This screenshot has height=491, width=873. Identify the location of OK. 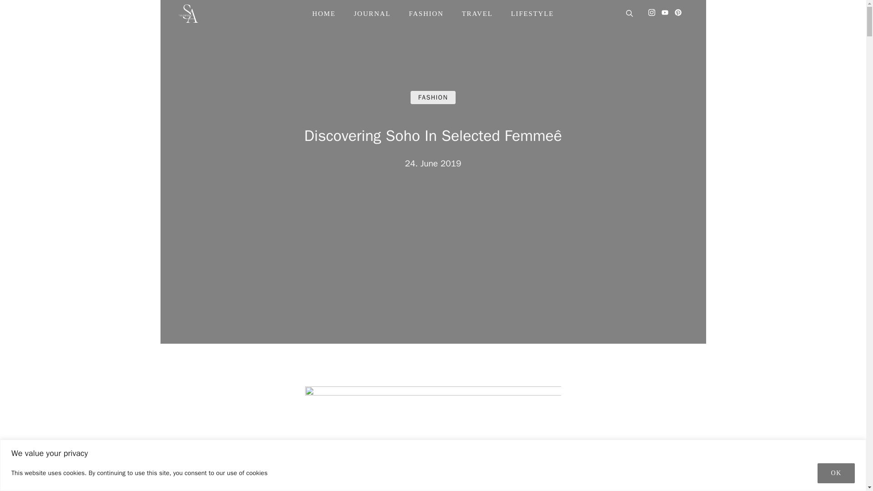
(836, 473).